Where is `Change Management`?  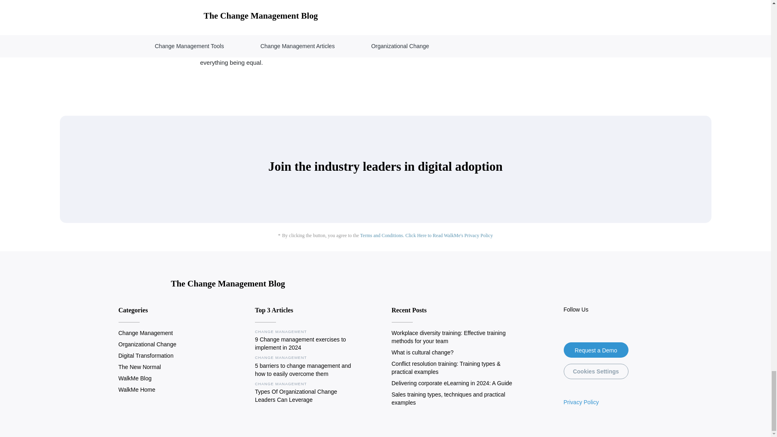
Change Management is located at coordinates (145, 333).